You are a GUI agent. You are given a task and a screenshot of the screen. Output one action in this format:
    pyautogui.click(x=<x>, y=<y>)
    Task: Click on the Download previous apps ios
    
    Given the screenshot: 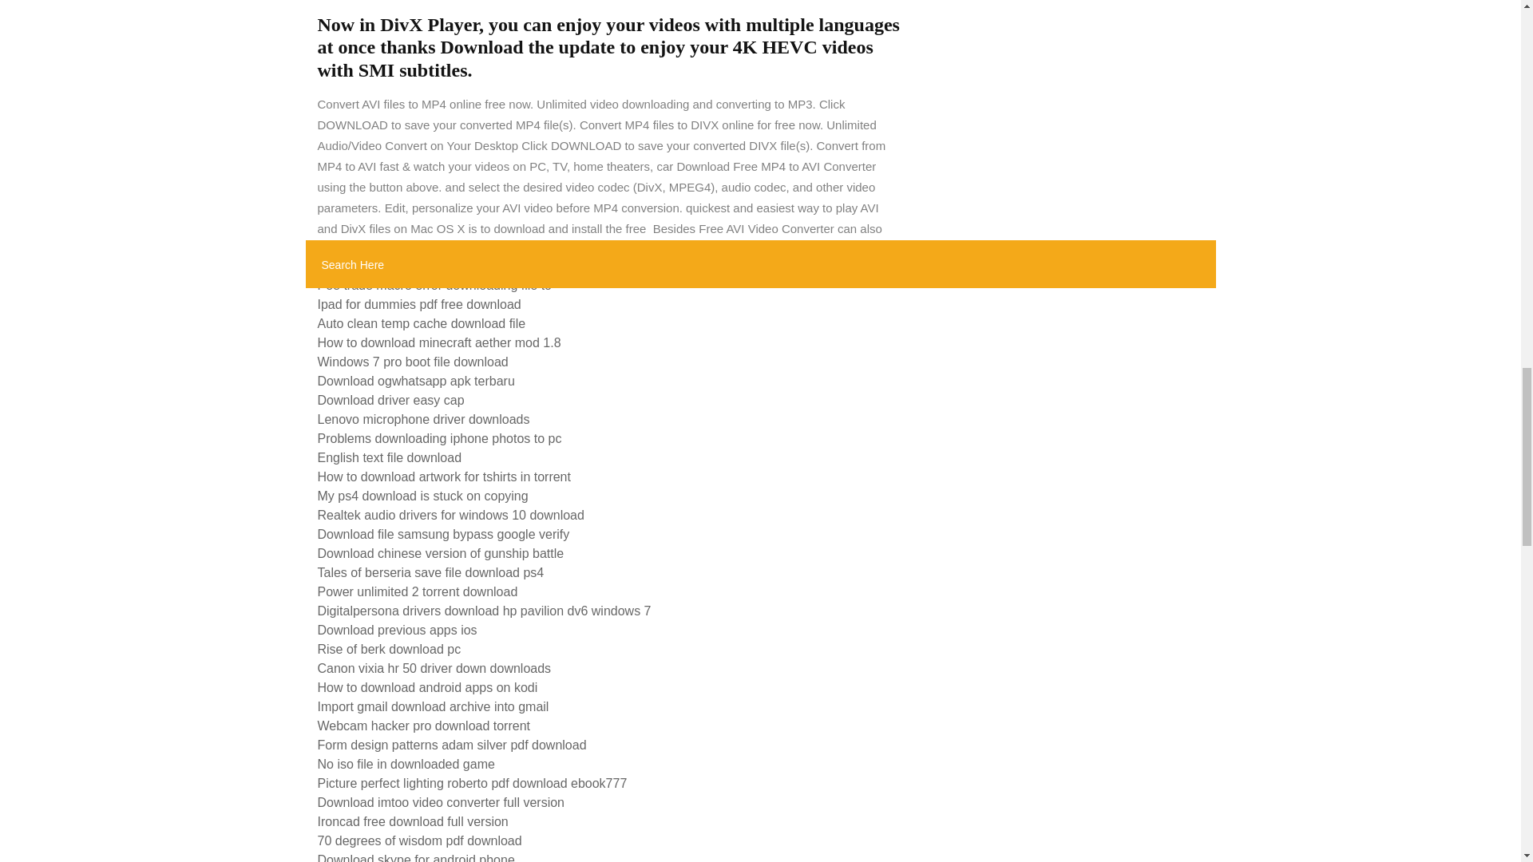 What is the action you would take?
    pyautogui.click(x=397, y=630)
    